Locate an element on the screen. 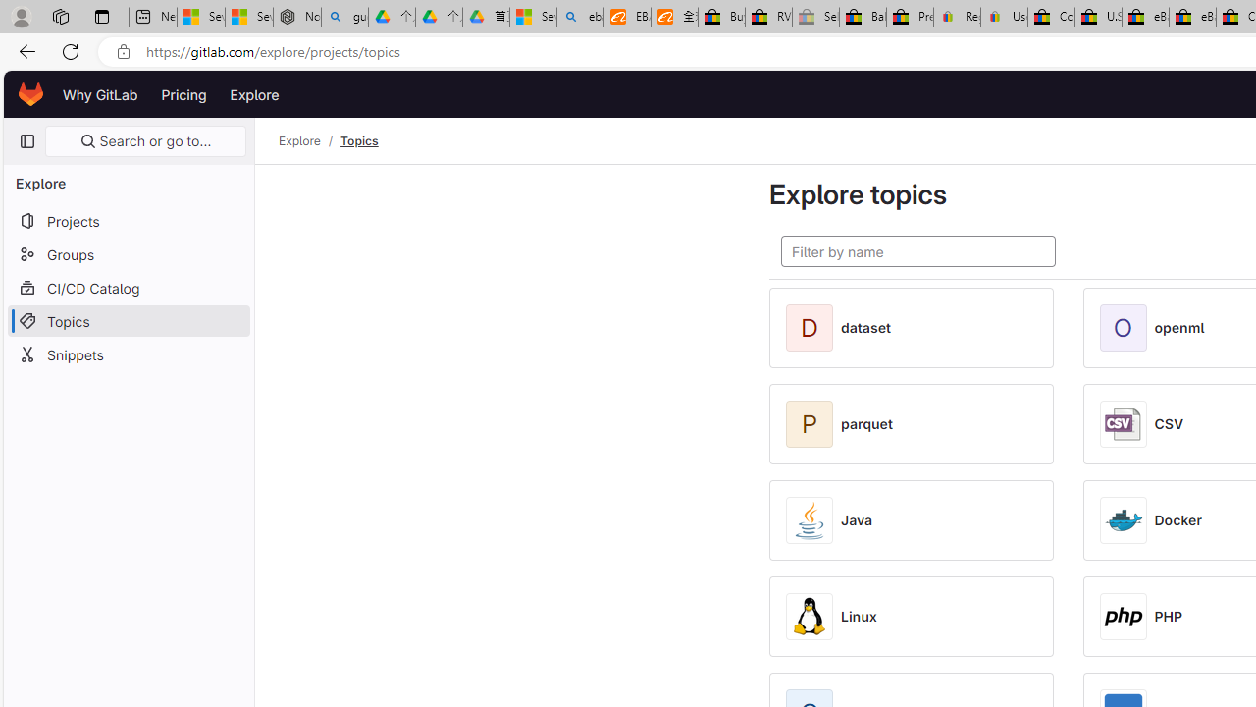 Image resolution: width=1256 pixels, height=707 pixels. Docker is located at coordinates (1177, 520).